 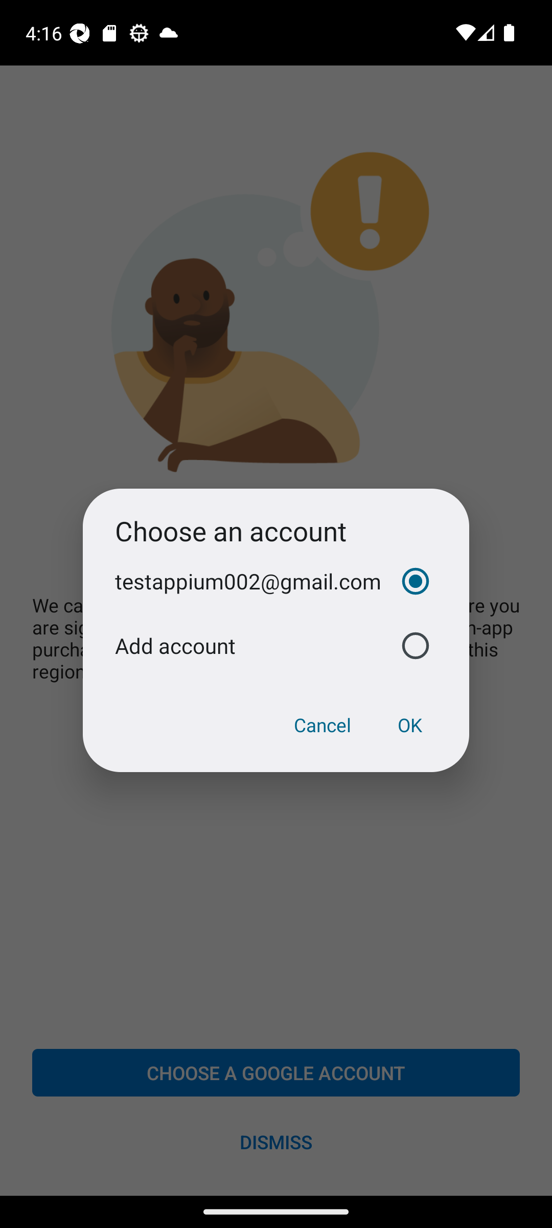 What do you see at coordinates (410, 725) in the screenshot?
I see `OK` at bounding box center [410, 725].